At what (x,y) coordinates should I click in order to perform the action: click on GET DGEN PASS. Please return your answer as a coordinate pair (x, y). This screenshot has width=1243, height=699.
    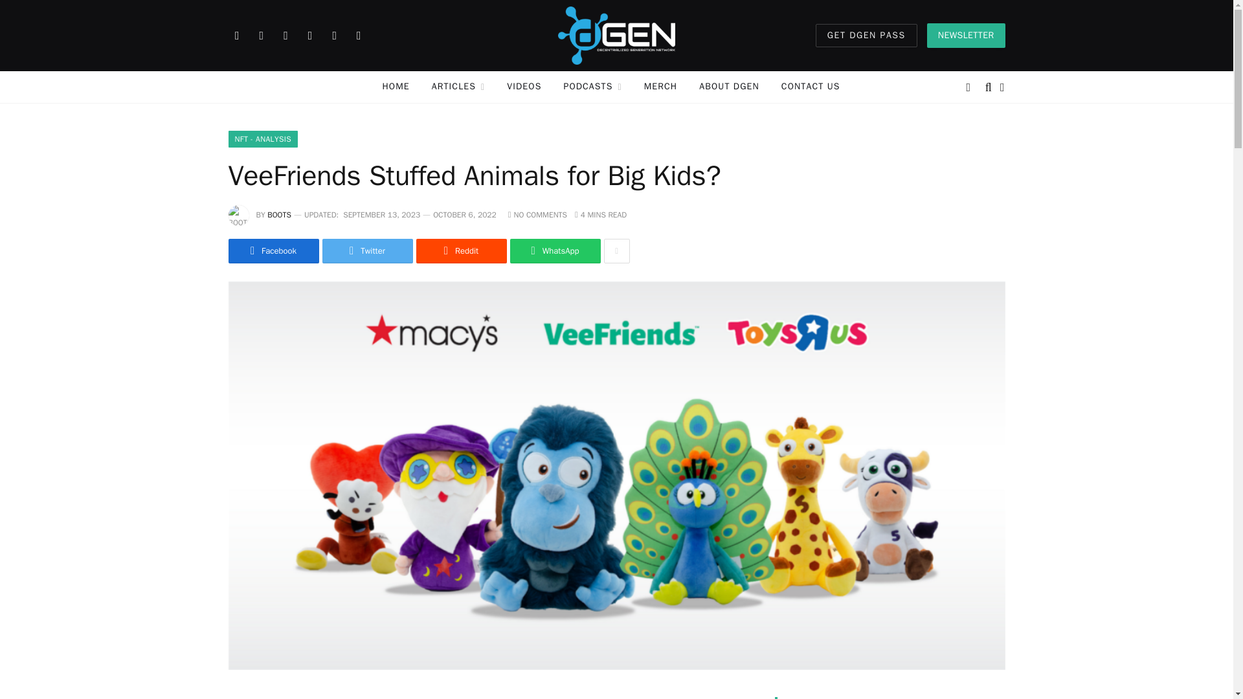
    Looking at the image, I should click on (866, 35).